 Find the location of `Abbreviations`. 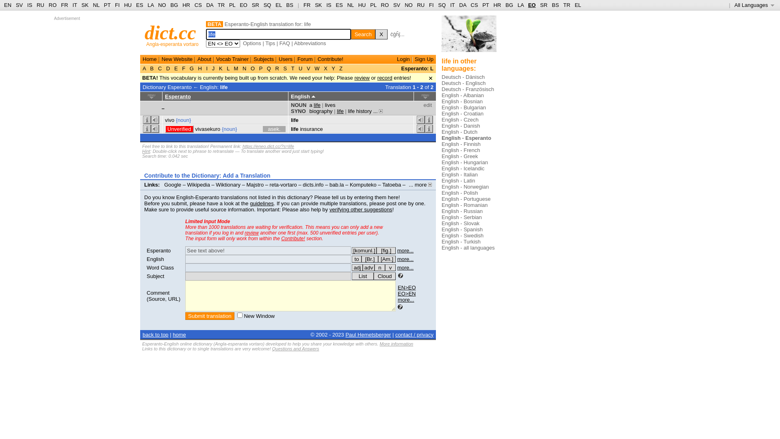

Abbreviations is located at coordinates (310, 43).